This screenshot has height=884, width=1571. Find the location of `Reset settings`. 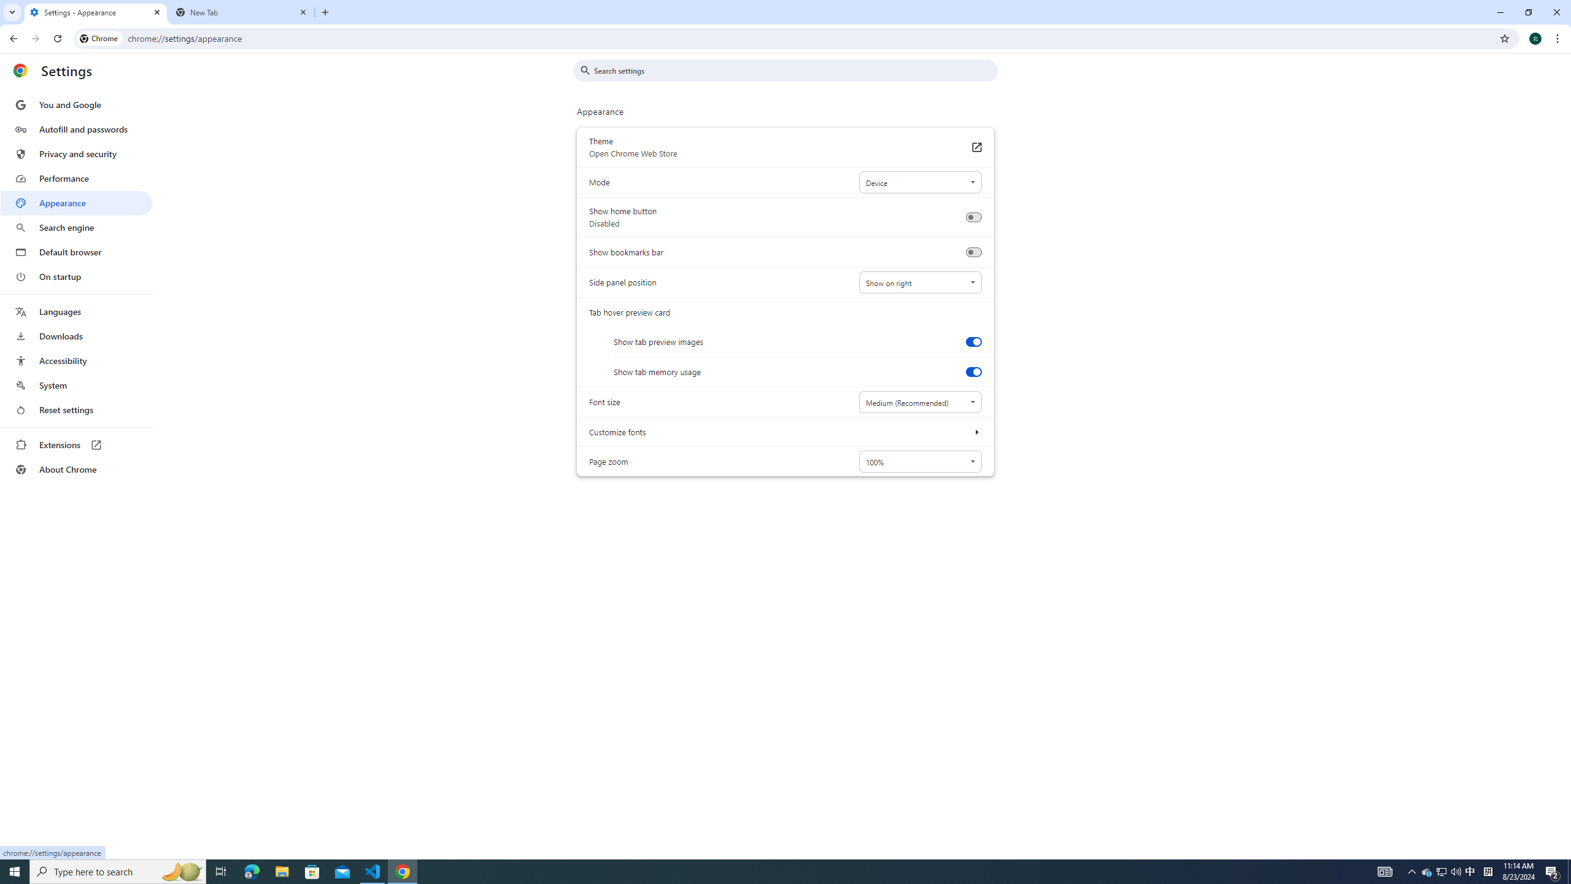

Reset settings is located at coordinates (76, 410).